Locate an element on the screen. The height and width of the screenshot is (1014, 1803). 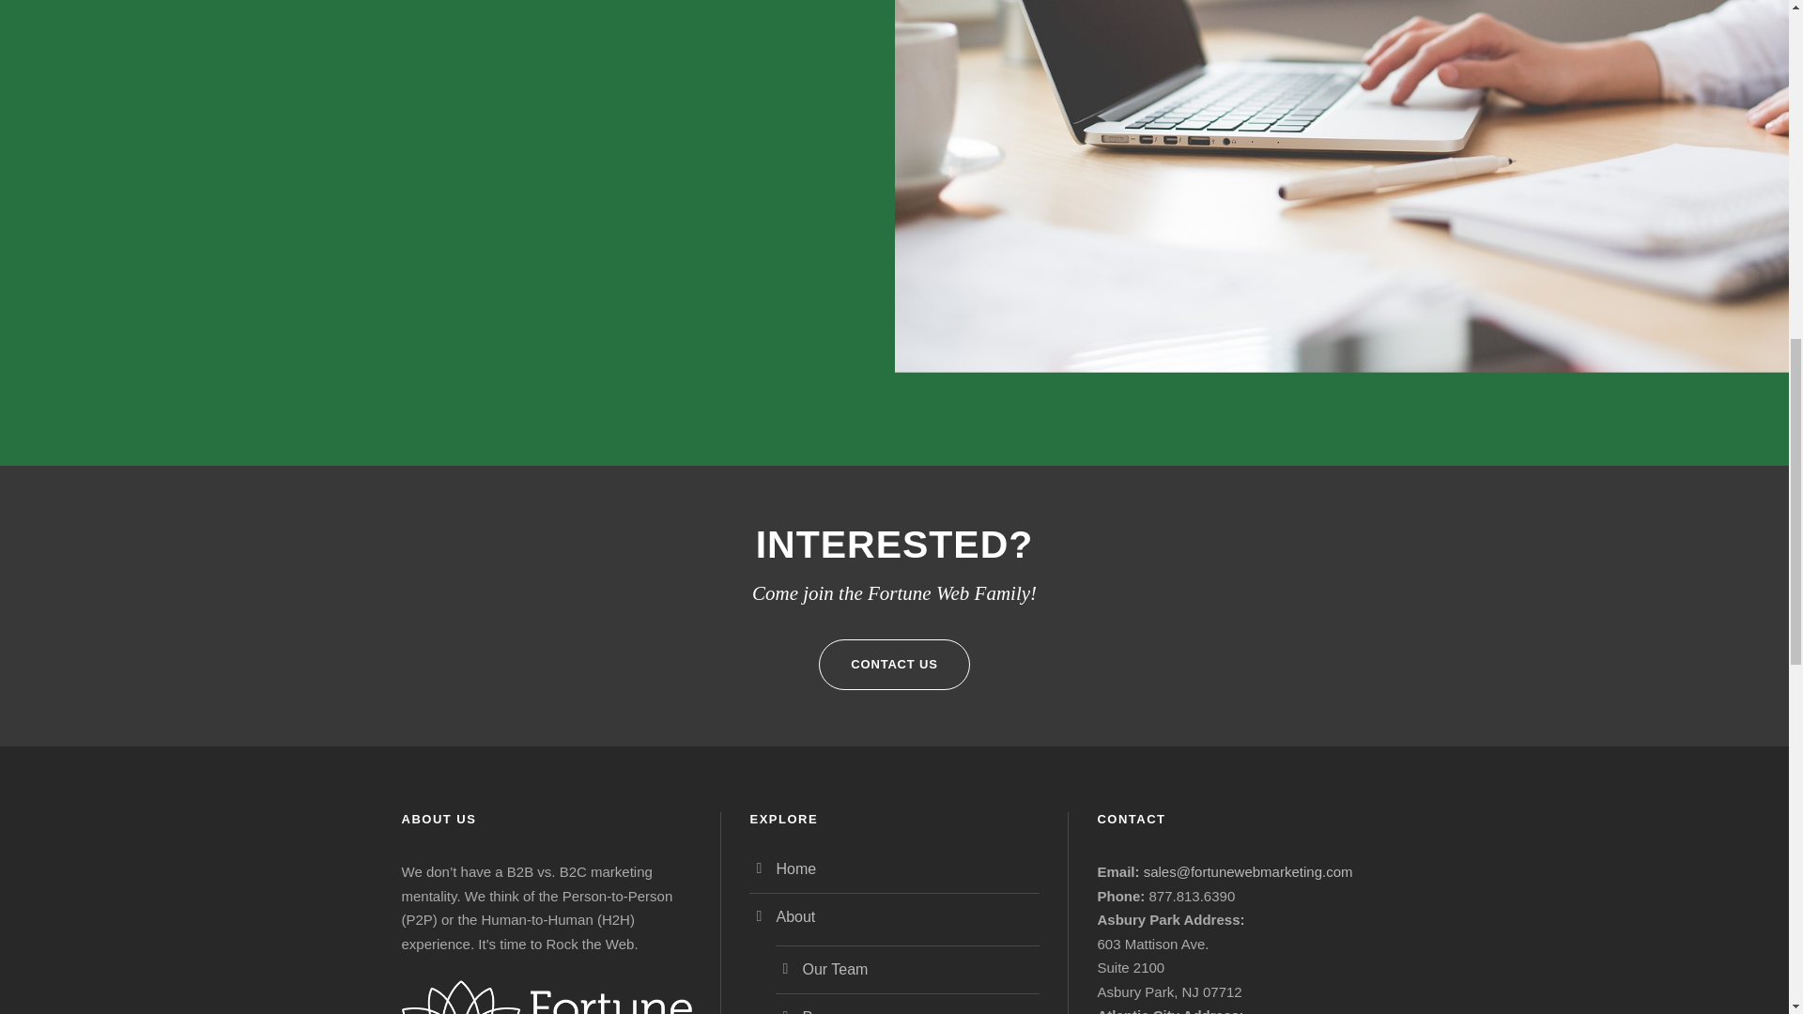
Press is located at coordinates (821, 1011).